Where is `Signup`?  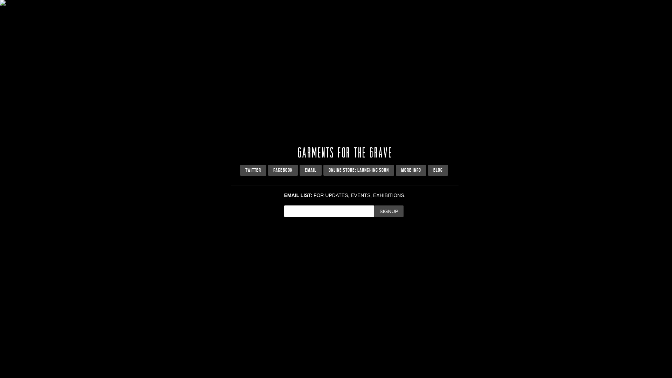
Signup is located at coordinates (389, 211).